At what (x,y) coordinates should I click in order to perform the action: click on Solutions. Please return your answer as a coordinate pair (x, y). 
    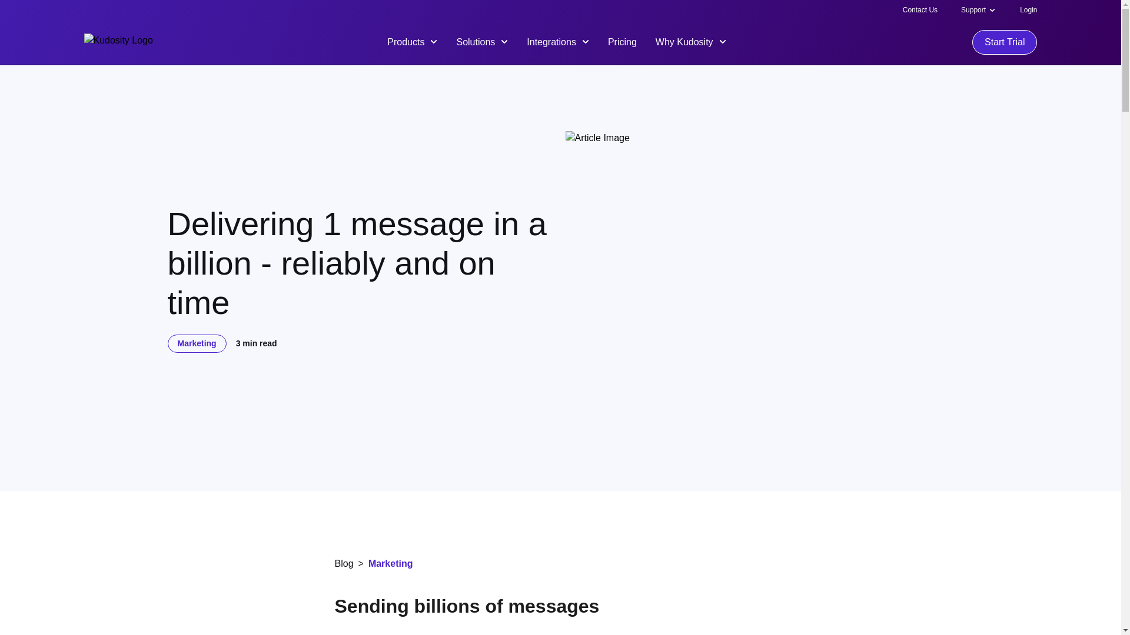
    Looking at the image, I should click on (481, 41).